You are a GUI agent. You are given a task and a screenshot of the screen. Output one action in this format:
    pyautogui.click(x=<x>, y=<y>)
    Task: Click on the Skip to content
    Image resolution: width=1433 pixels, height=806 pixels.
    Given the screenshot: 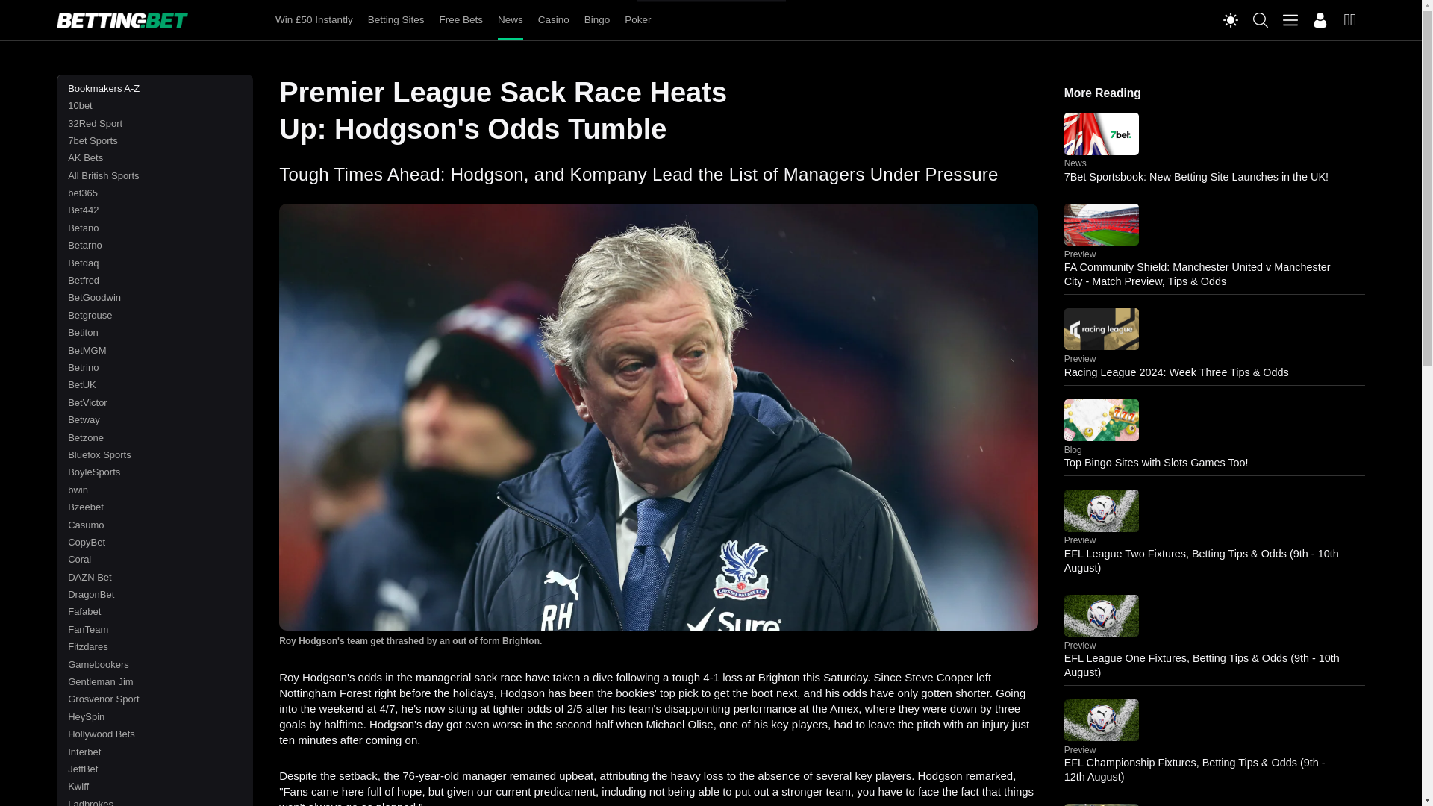 What is the action you would take?
    pyautogui.click(x=711, y=1)
    